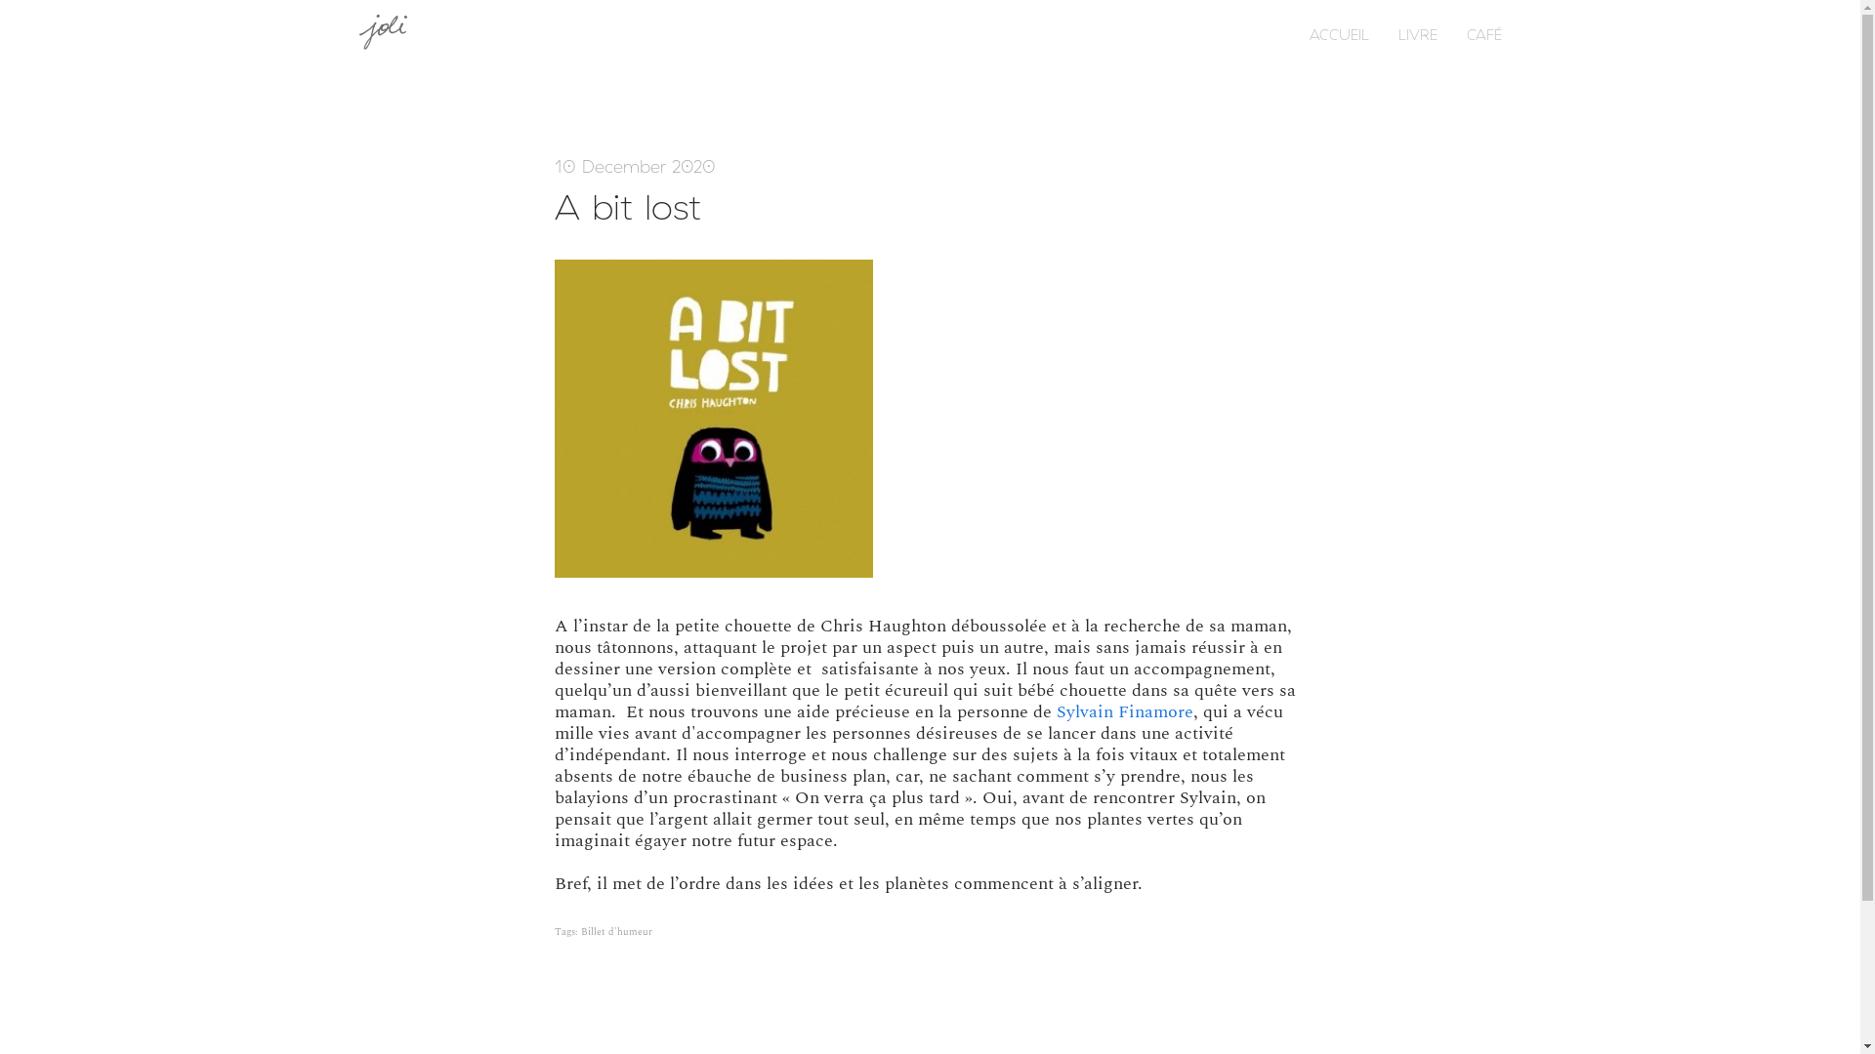  Describe the element at coordinates (628, 207) in the screenshot. I see `A bit lost` at that location.